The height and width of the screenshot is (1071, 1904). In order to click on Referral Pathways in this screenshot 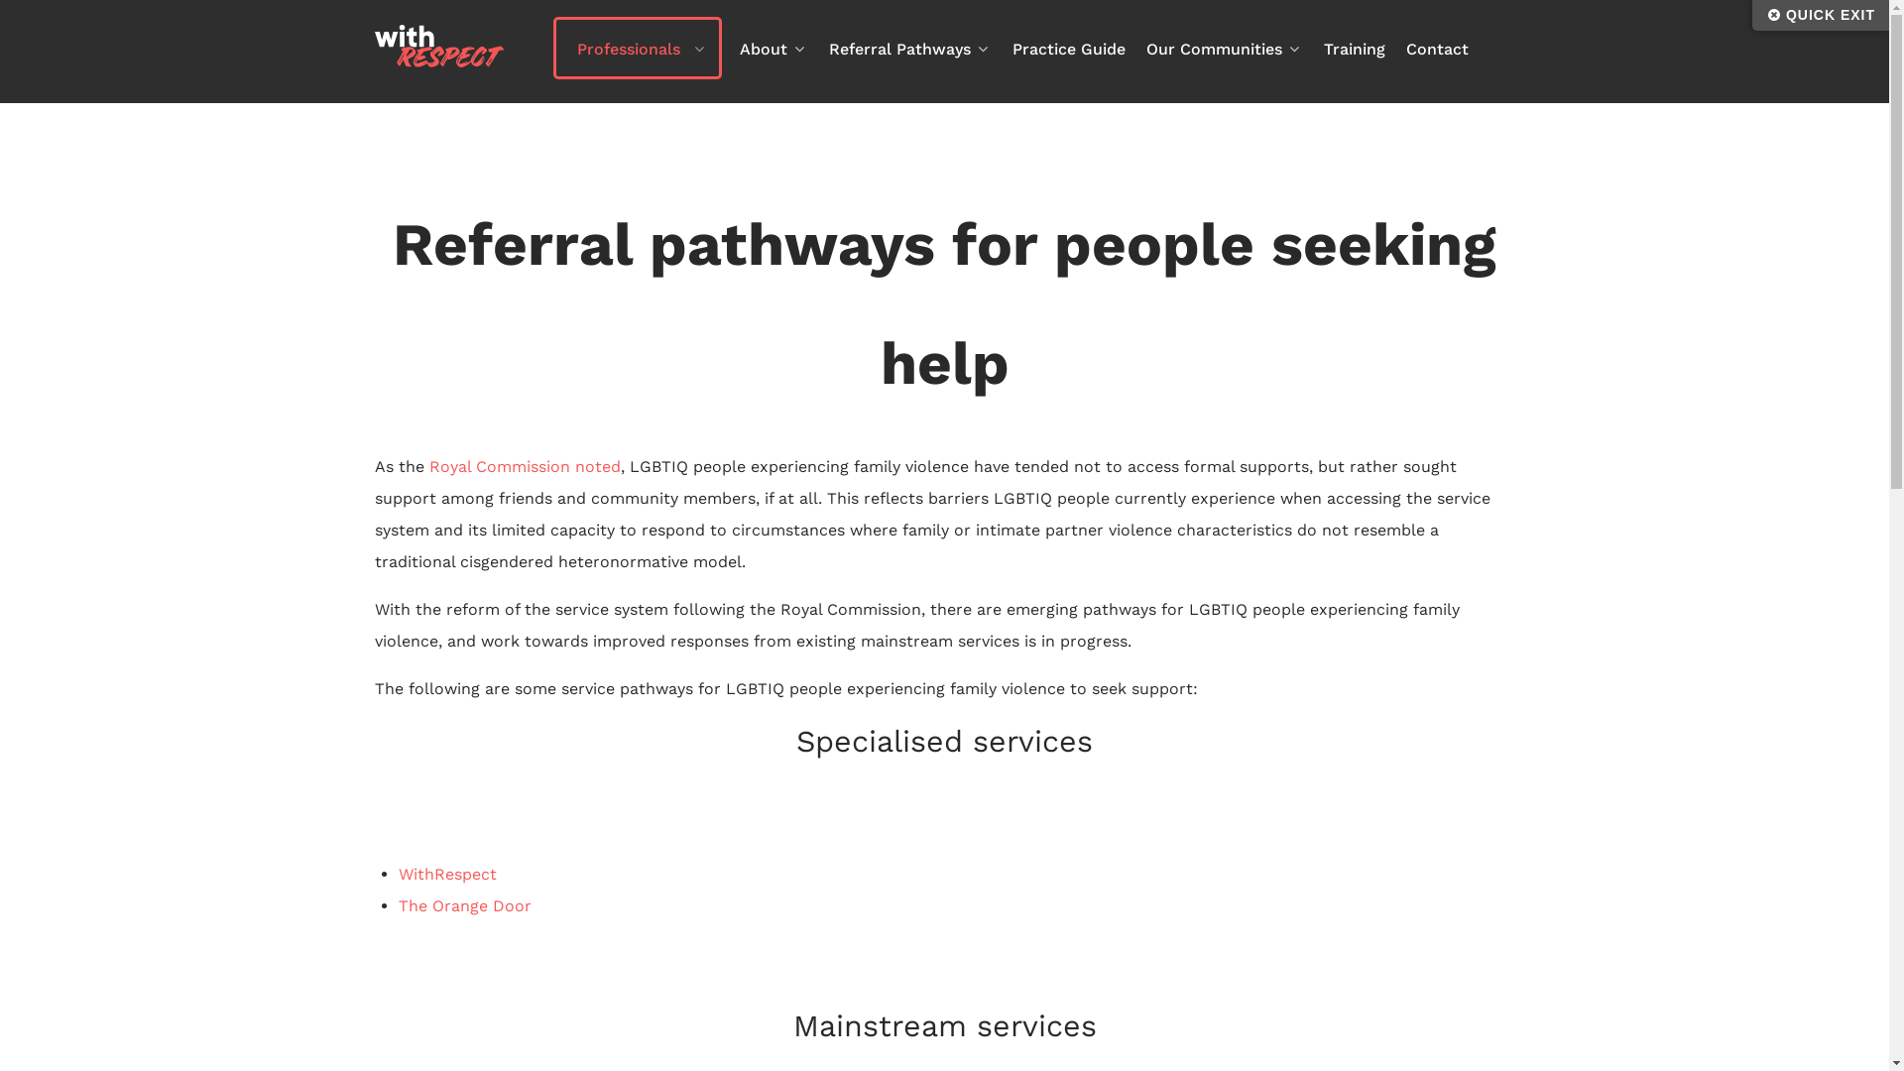, I will do `click(910, 51)`.